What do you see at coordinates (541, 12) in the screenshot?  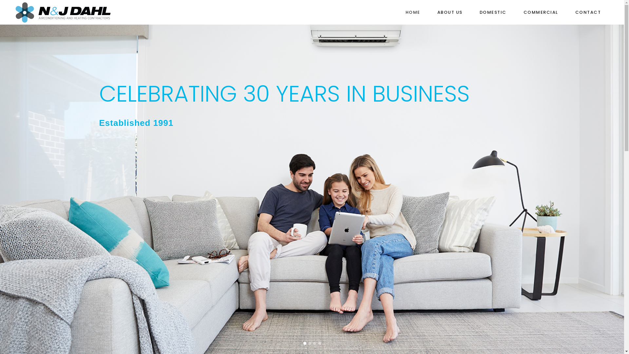 I see `COMMERCIAL` at bounding box center [541, 12].